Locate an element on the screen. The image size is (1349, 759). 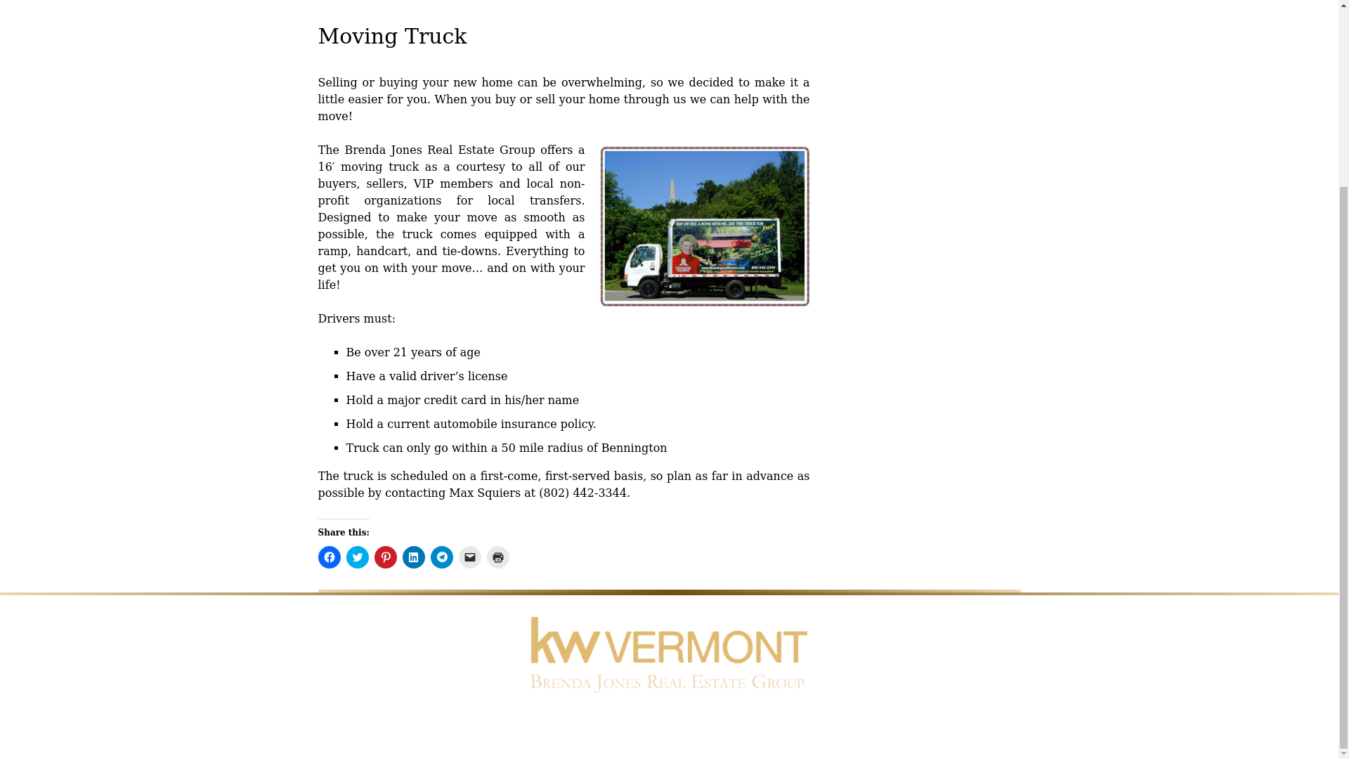
Click to email a link to a friend is located at coordinates (469, 557).